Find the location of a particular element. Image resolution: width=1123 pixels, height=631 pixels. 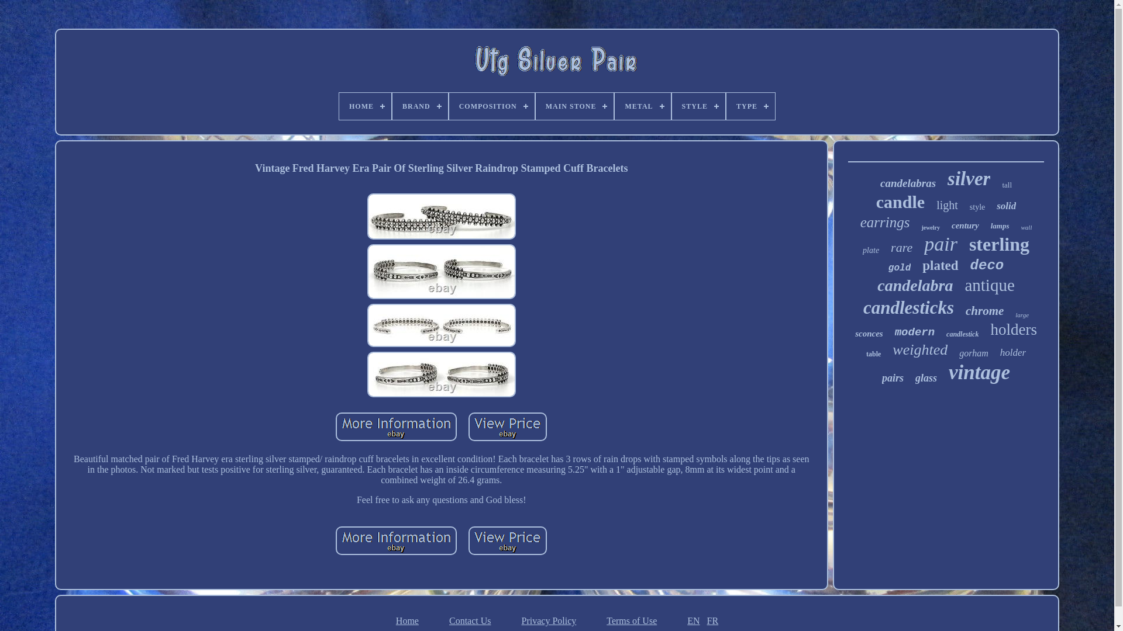

BRAND is located at coordinates (420, 106).